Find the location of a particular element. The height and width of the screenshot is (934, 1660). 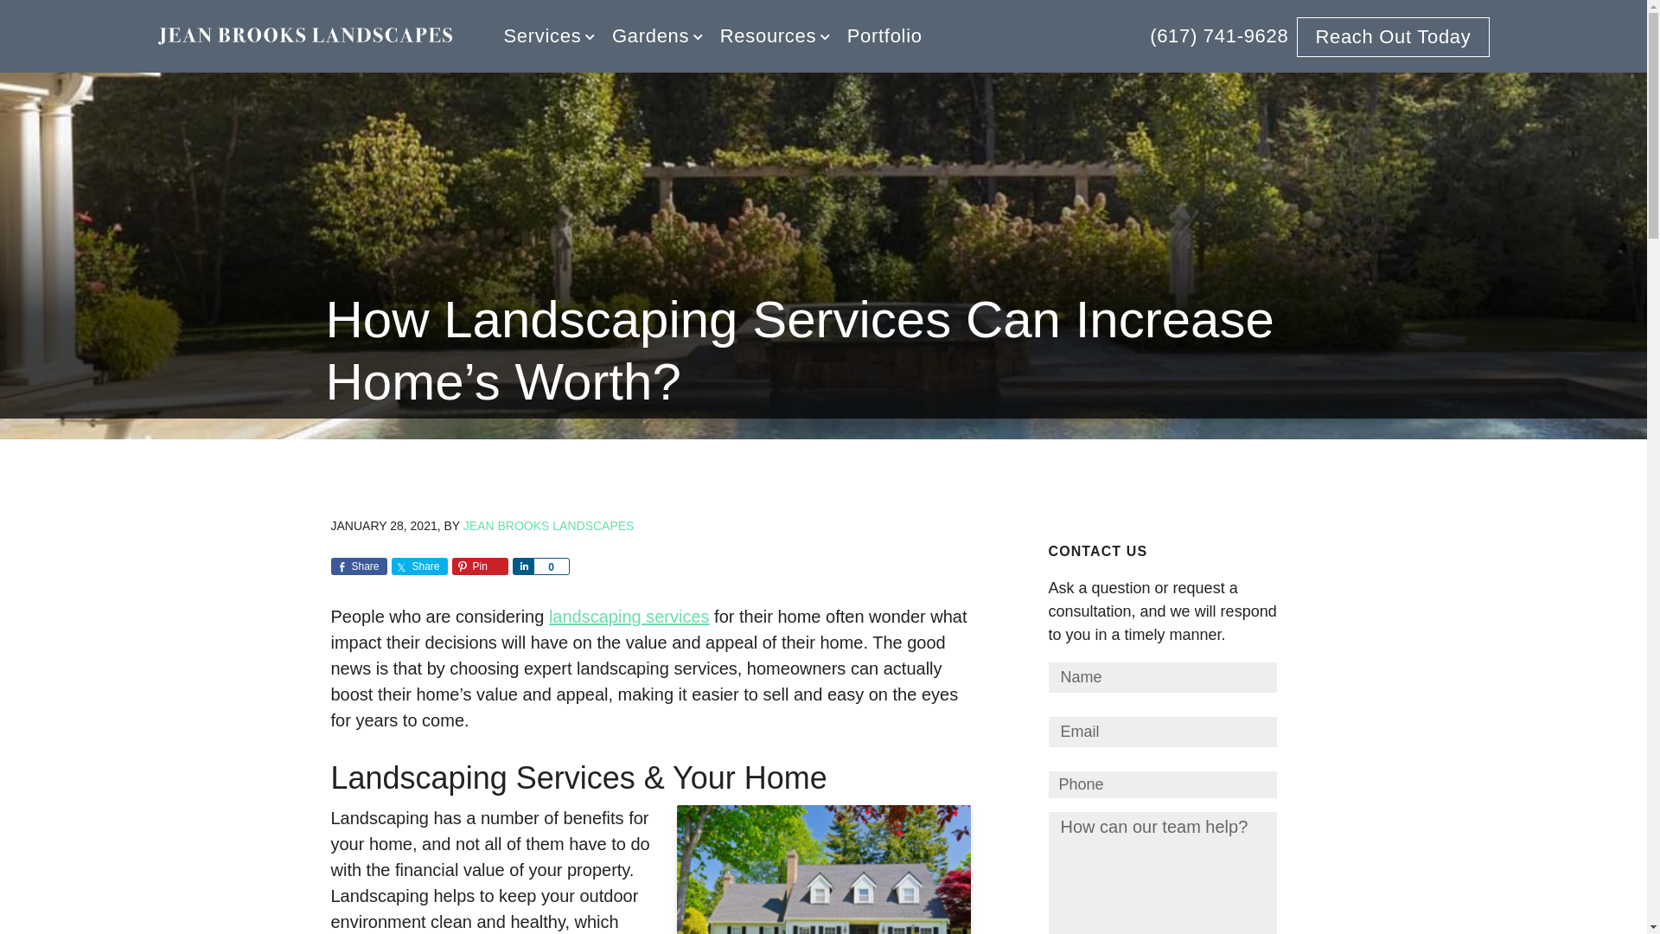

0 is located at coordinates (551, 566).